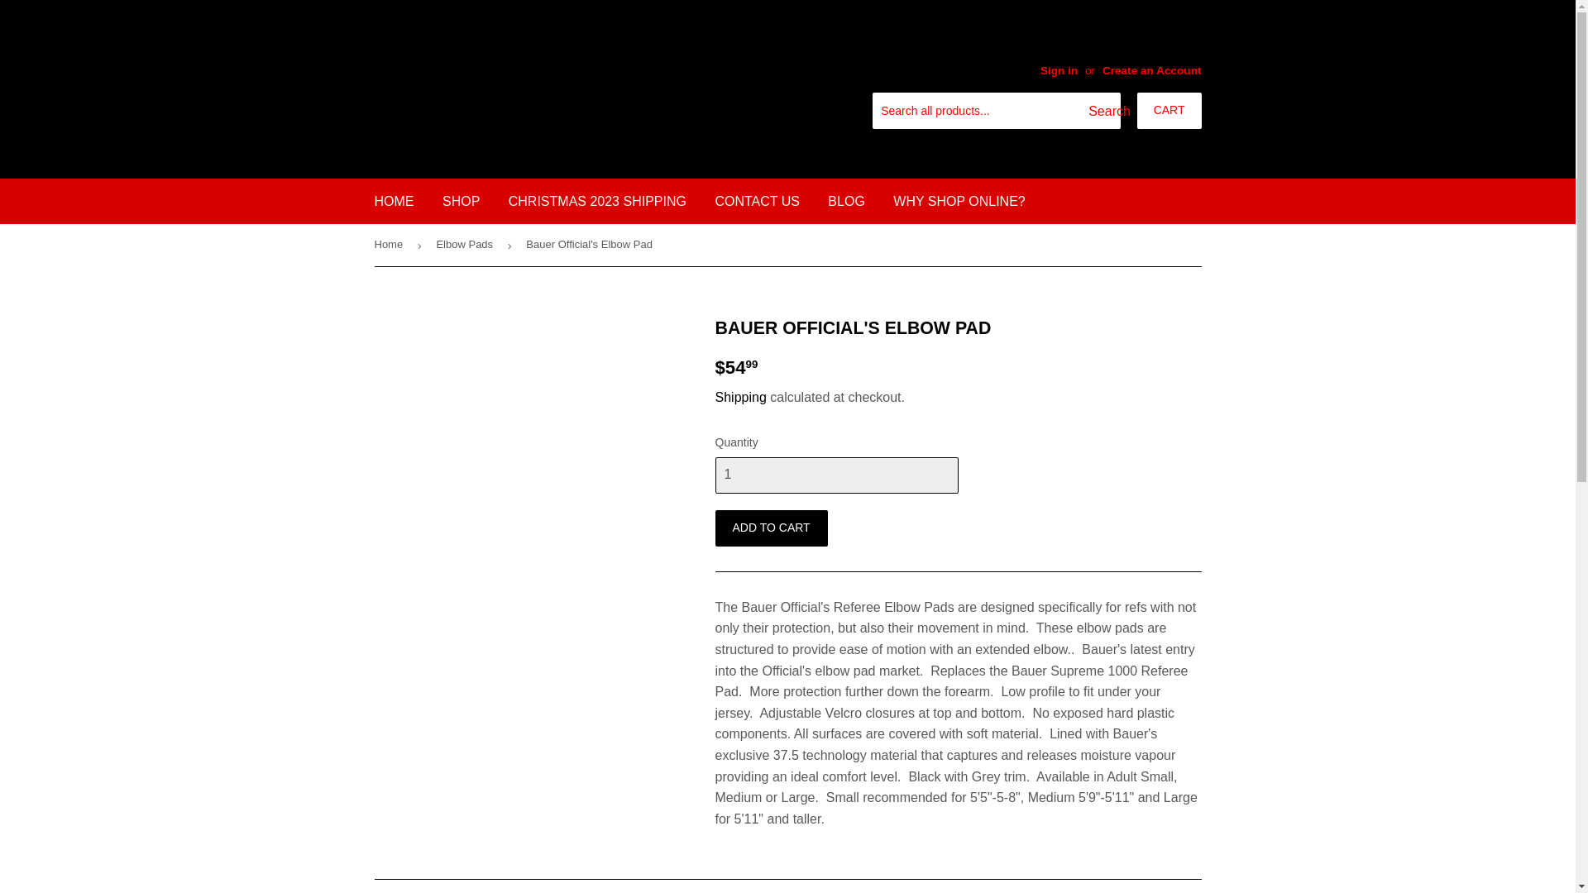 The height and width of the screenshot is (893, 1588). What do you see at coordinates (1102, 111) in the screenshot?
I see `Search` at bounding box center [1102, 111].